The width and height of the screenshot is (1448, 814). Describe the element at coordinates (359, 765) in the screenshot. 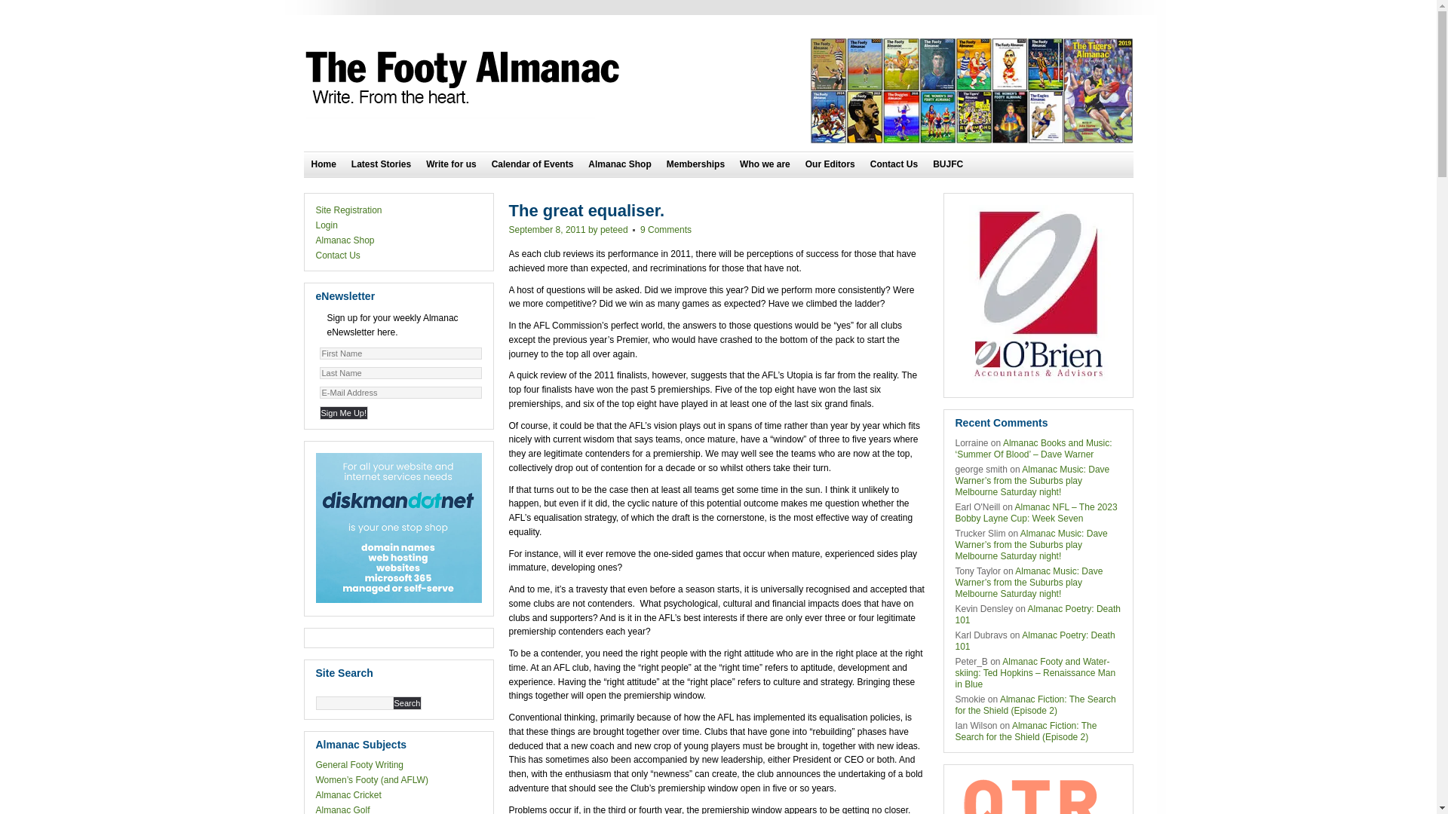

I see `General Footy Writing` at that location.